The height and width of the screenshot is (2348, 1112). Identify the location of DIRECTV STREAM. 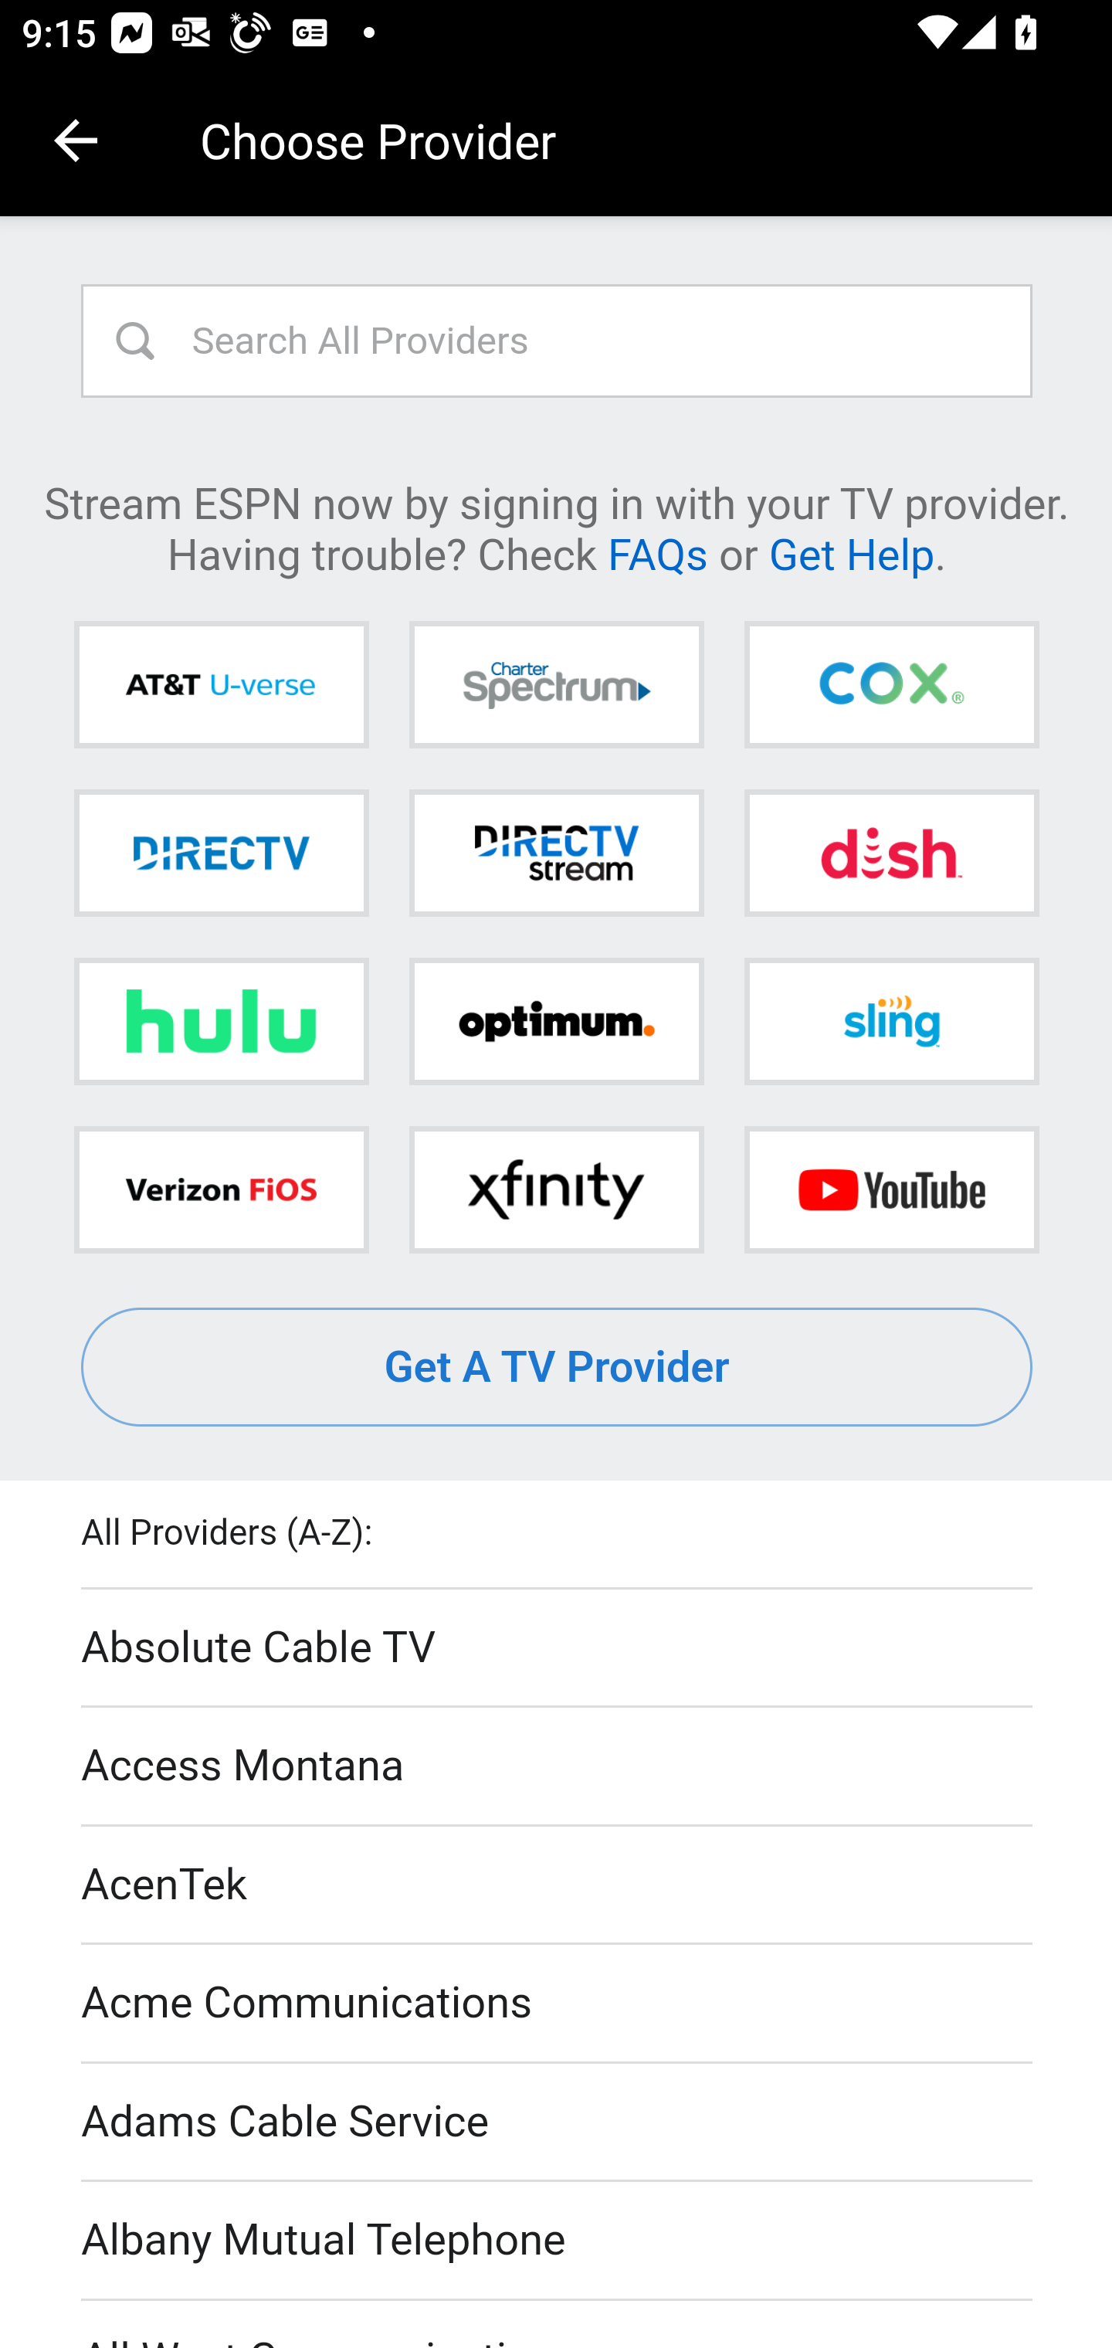
(556, 852).